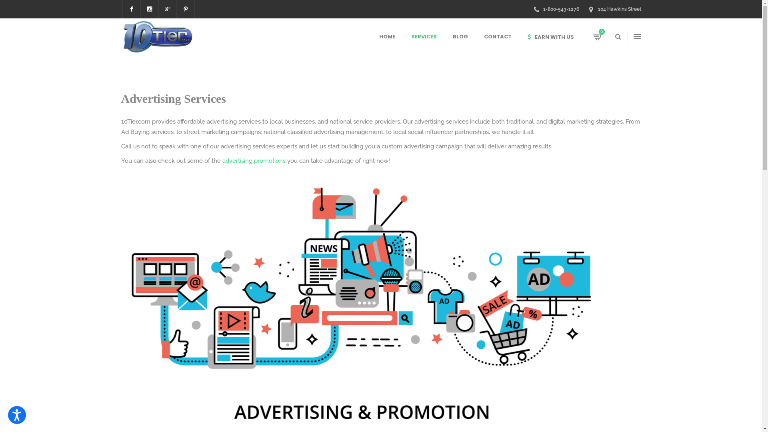 The image size is (768, 432). I want to click on BLOG, so click(460, 37).